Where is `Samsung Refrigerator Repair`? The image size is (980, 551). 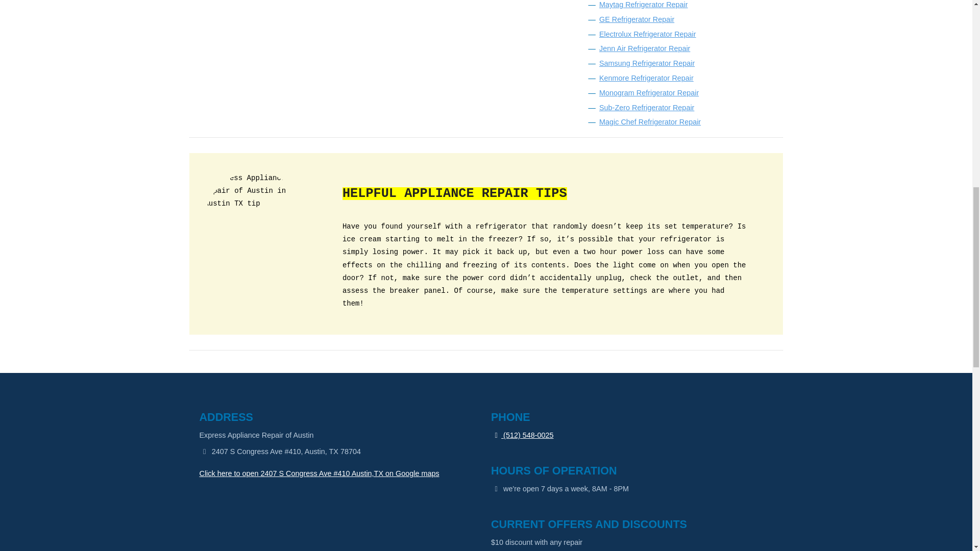
Samsung Refrigerator Repair is located at coordinates (647, 63).